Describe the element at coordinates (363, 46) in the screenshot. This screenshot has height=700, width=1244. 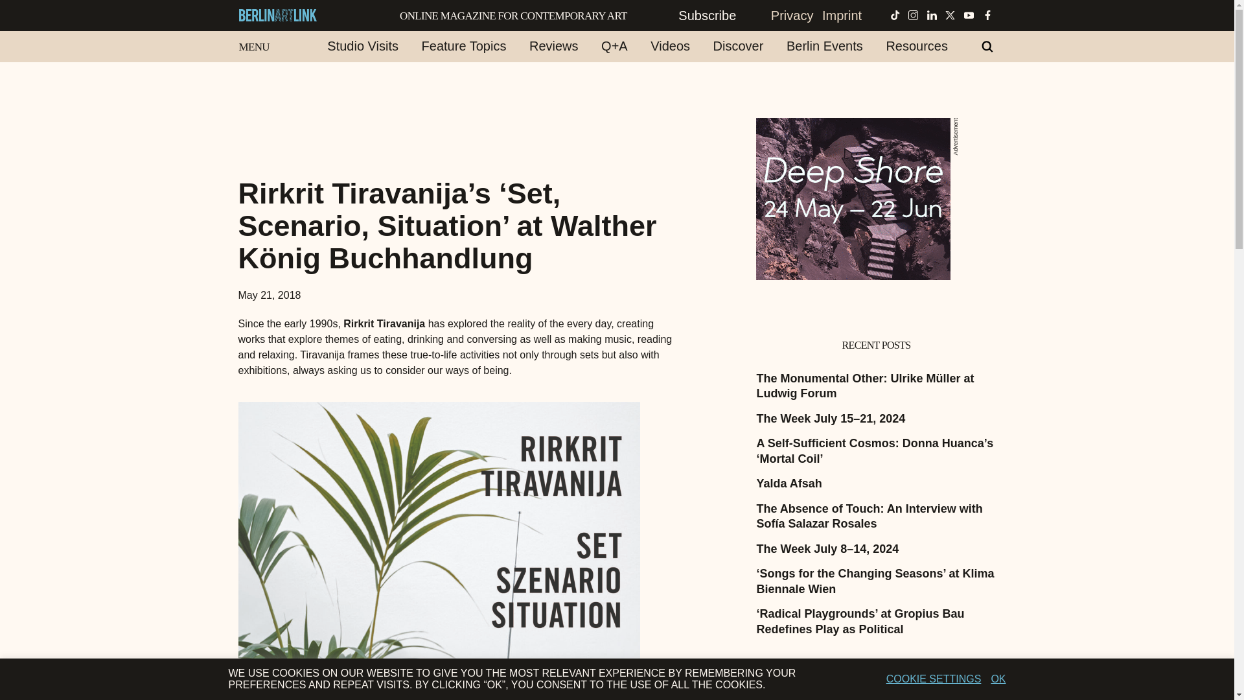
I see `Studio Visits` at that location.